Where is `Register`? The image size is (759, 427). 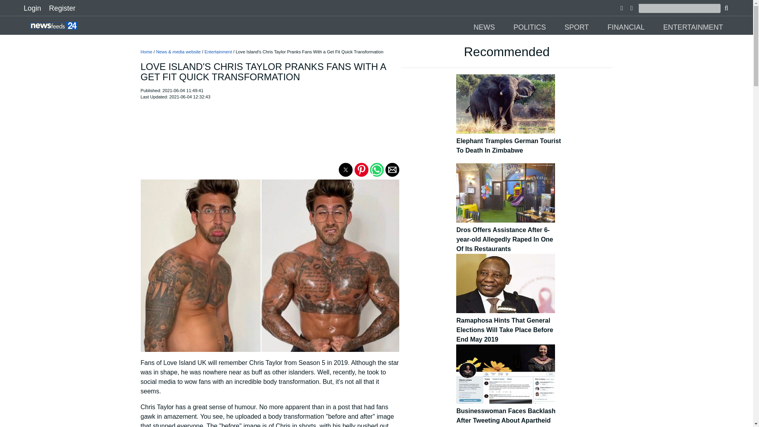 Register is located at coordinates (62, 8).